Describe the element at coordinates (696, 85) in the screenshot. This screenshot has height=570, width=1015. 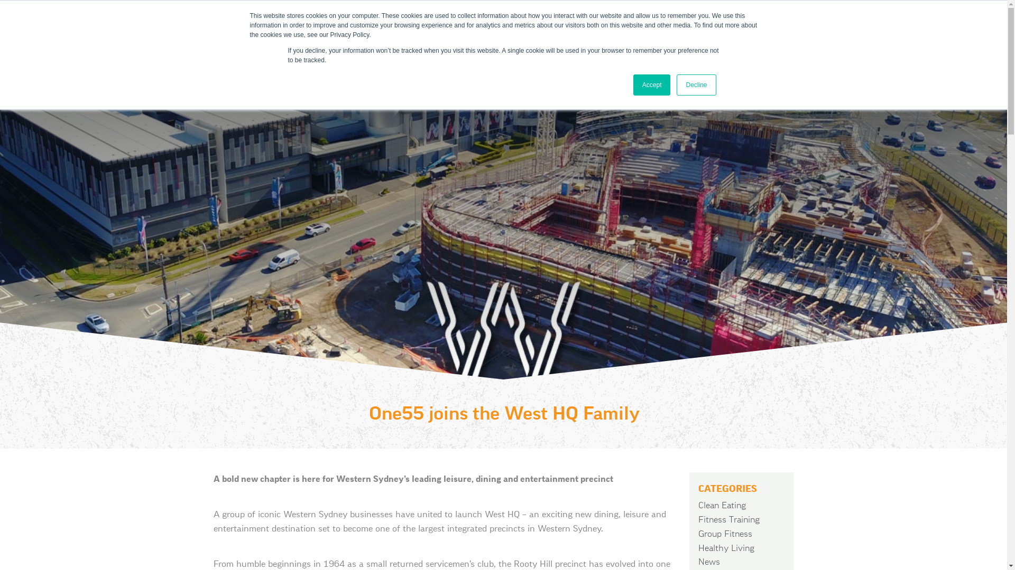
I see `Decline` at that location.